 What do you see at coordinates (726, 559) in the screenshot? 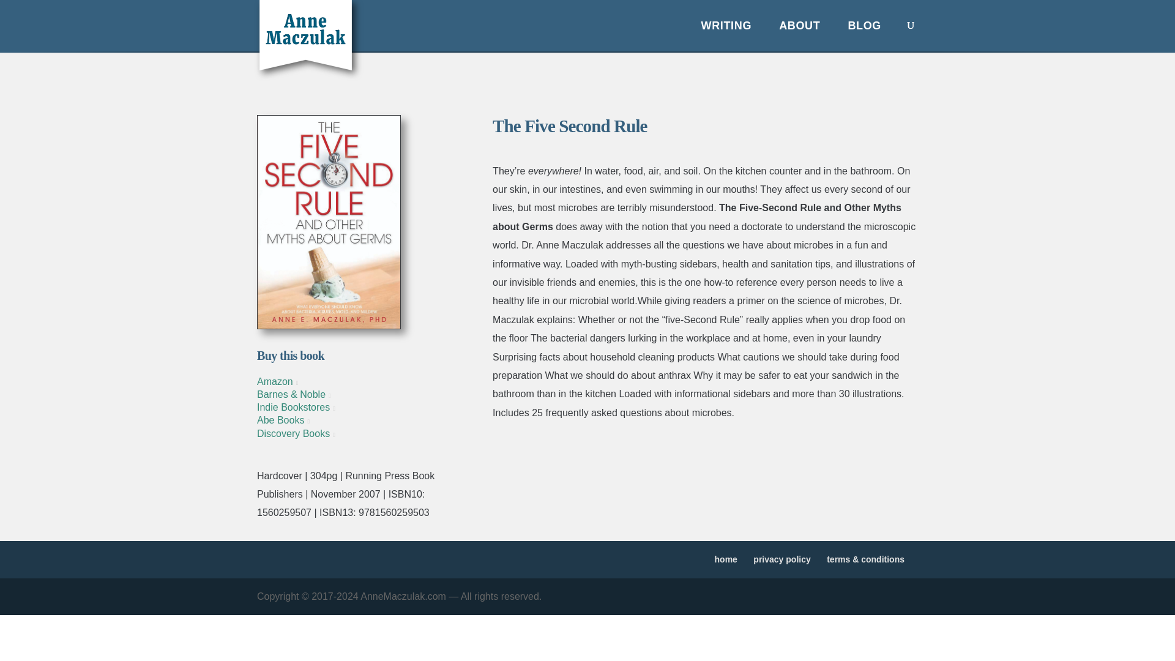
I see `home` at bounding box center [726, 559].